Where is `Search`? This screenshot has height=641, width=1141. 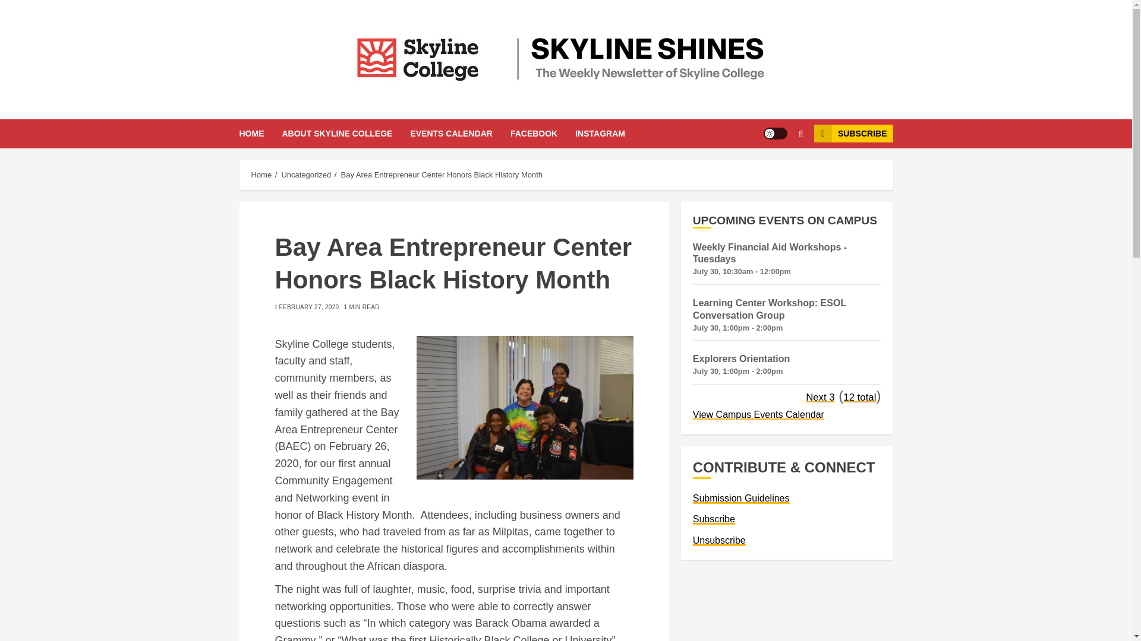
Search is located at coordinates (777, 169).